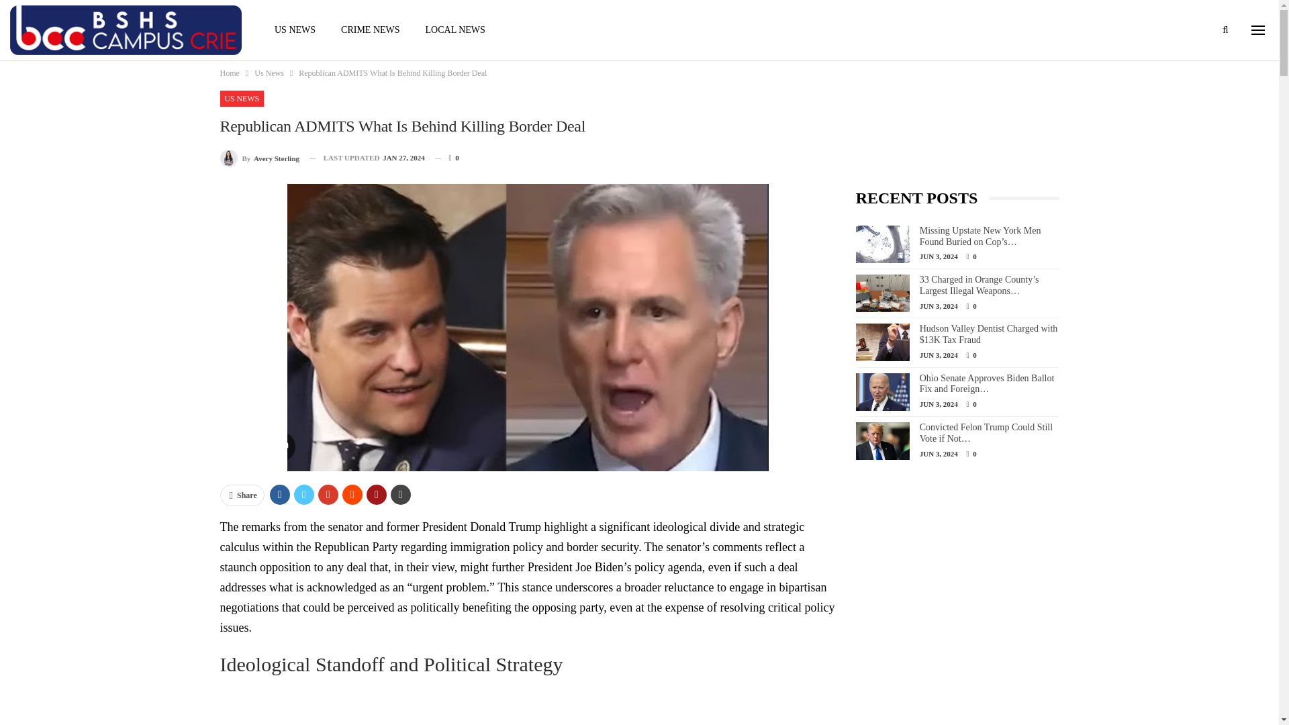 Image resolution: width=1289 pixels, height=725 pixels. Describe the element at coordinates (242, 98) in the screenshot. I see `US NEWS` at that location.